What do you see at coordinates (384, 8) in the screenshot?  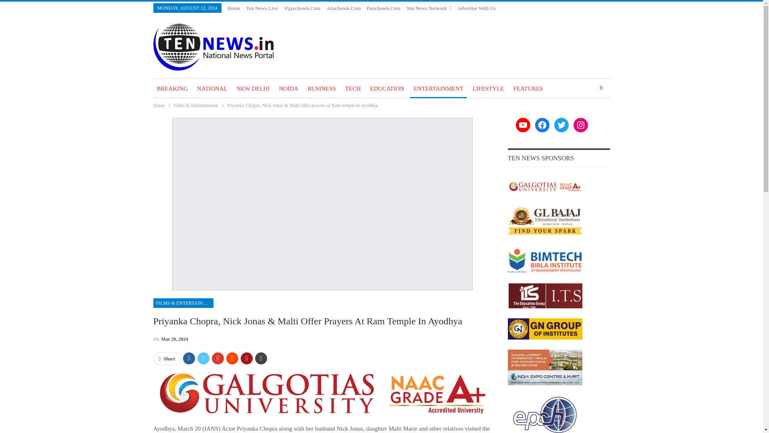 I see `Parichowk.Com` at bounding box center [384, 8].